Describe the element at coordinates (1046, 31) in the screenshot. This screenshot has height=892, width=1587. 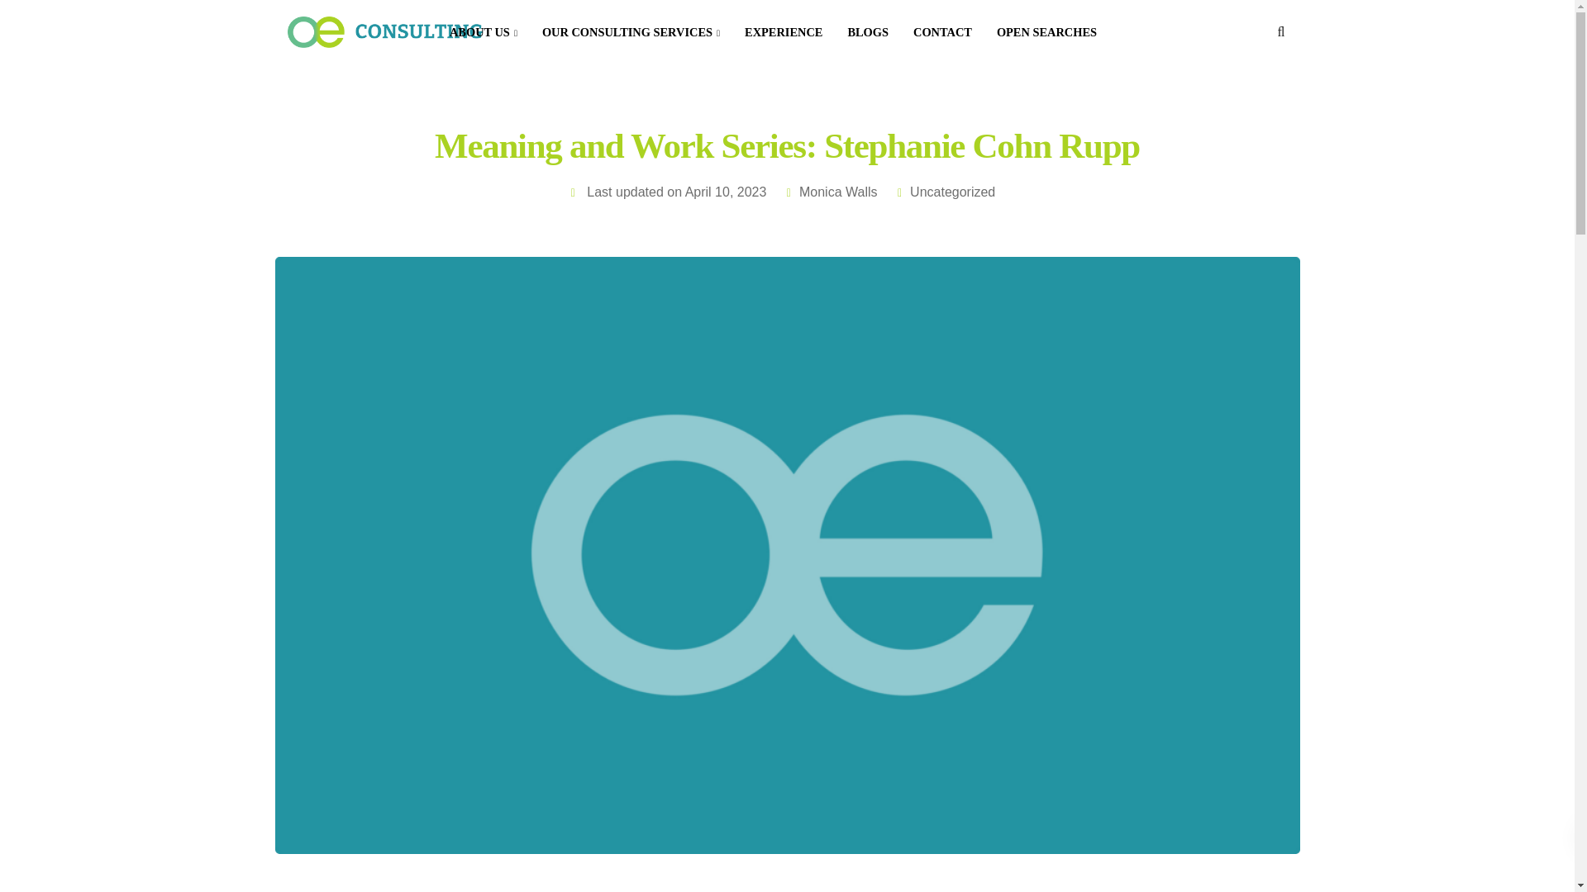
I see `Open Searches` at that location.